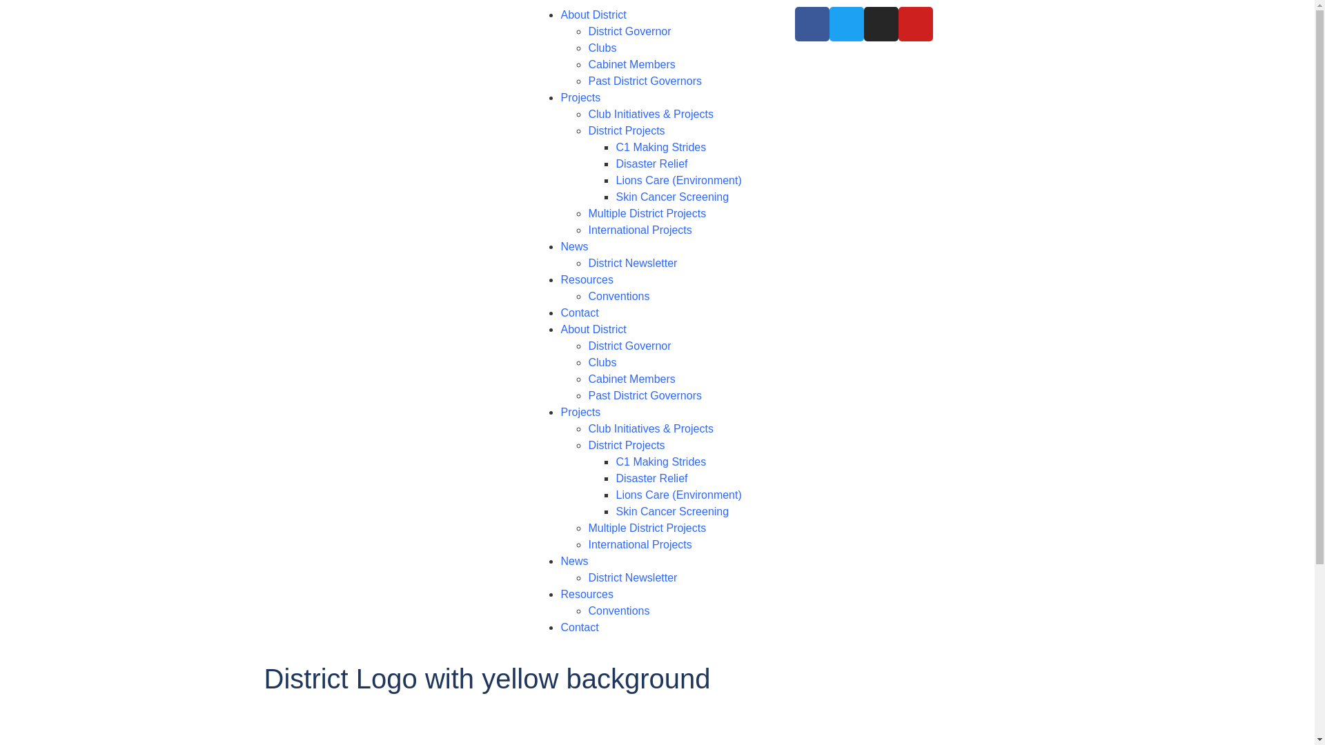 The height and width of the screenshot is (745, 1325). Describe the element at coordinates (672, 512) in the screenshot. I see `Skin Cancer Screening` at that location.